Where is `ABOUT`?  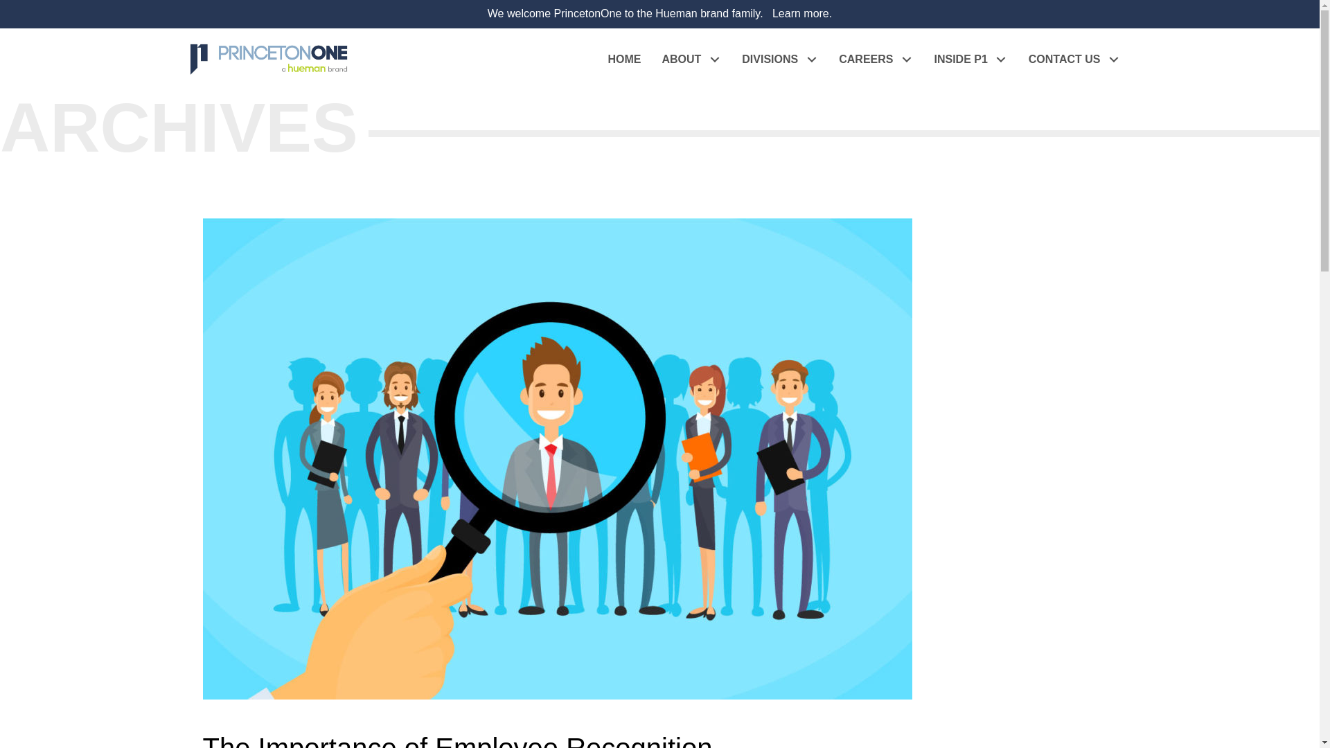 ABOUT is located at coordinates (691, 60).